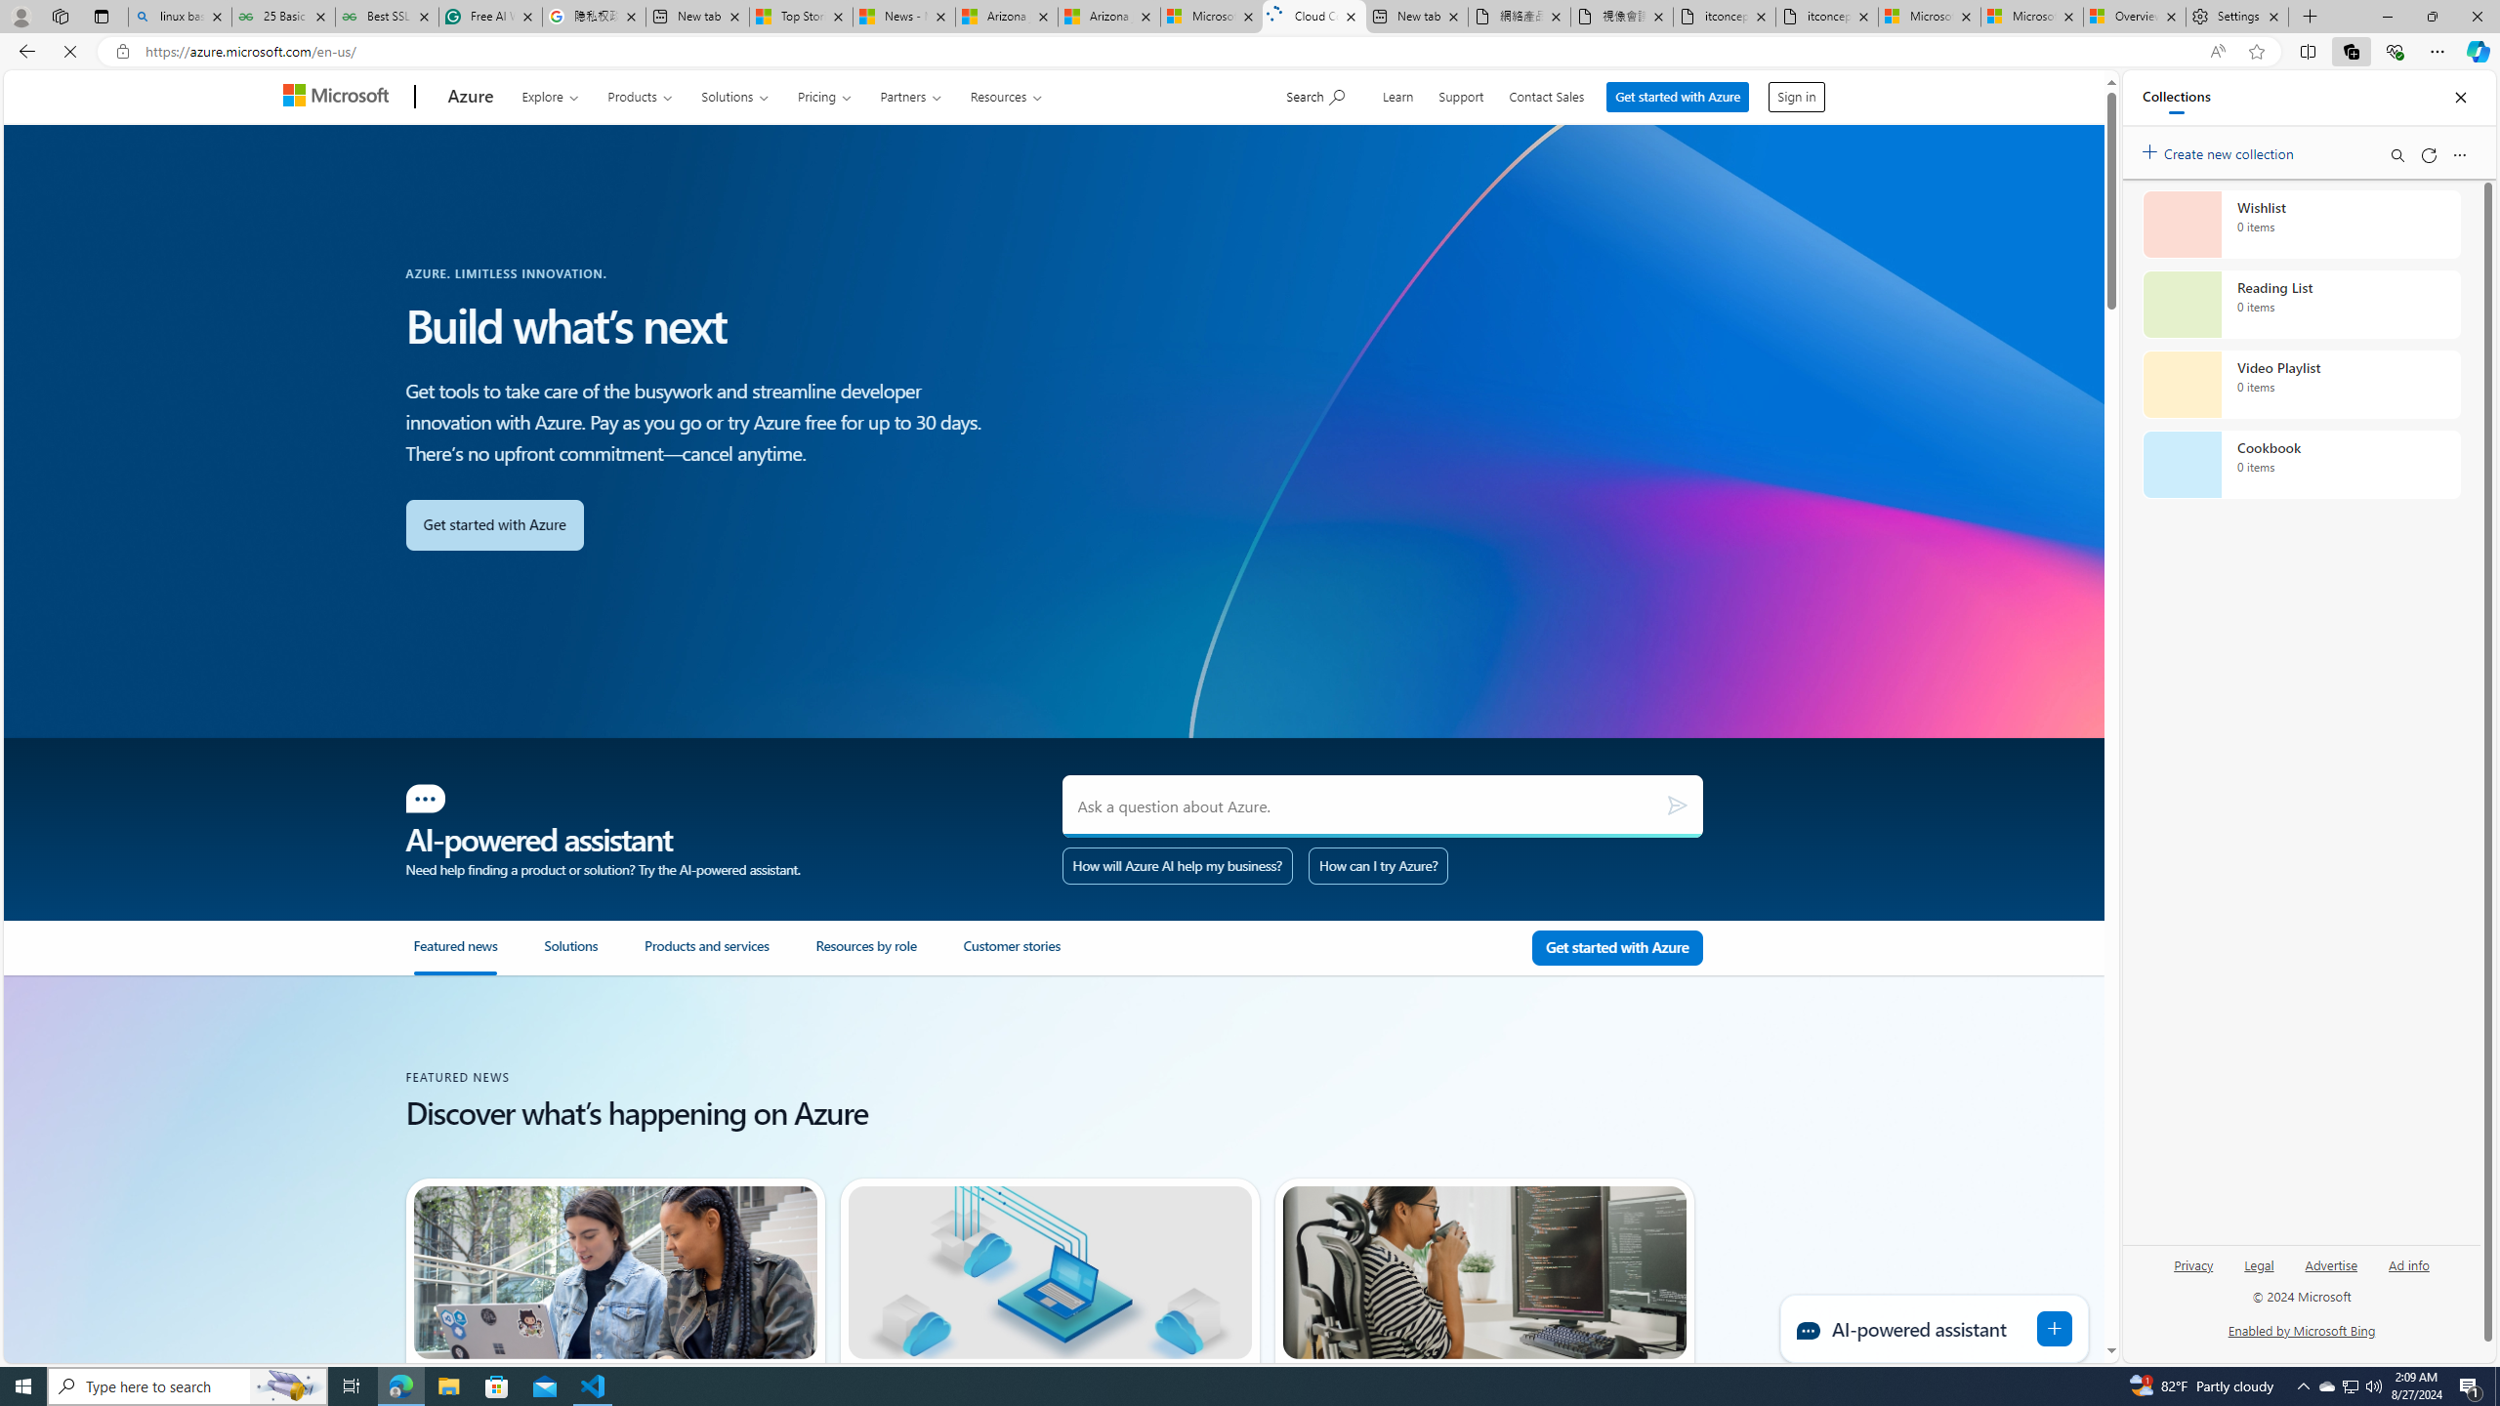  Describe the element at coordinates (2217, 52) in the screenshot. I see `Enhance video` at that location.